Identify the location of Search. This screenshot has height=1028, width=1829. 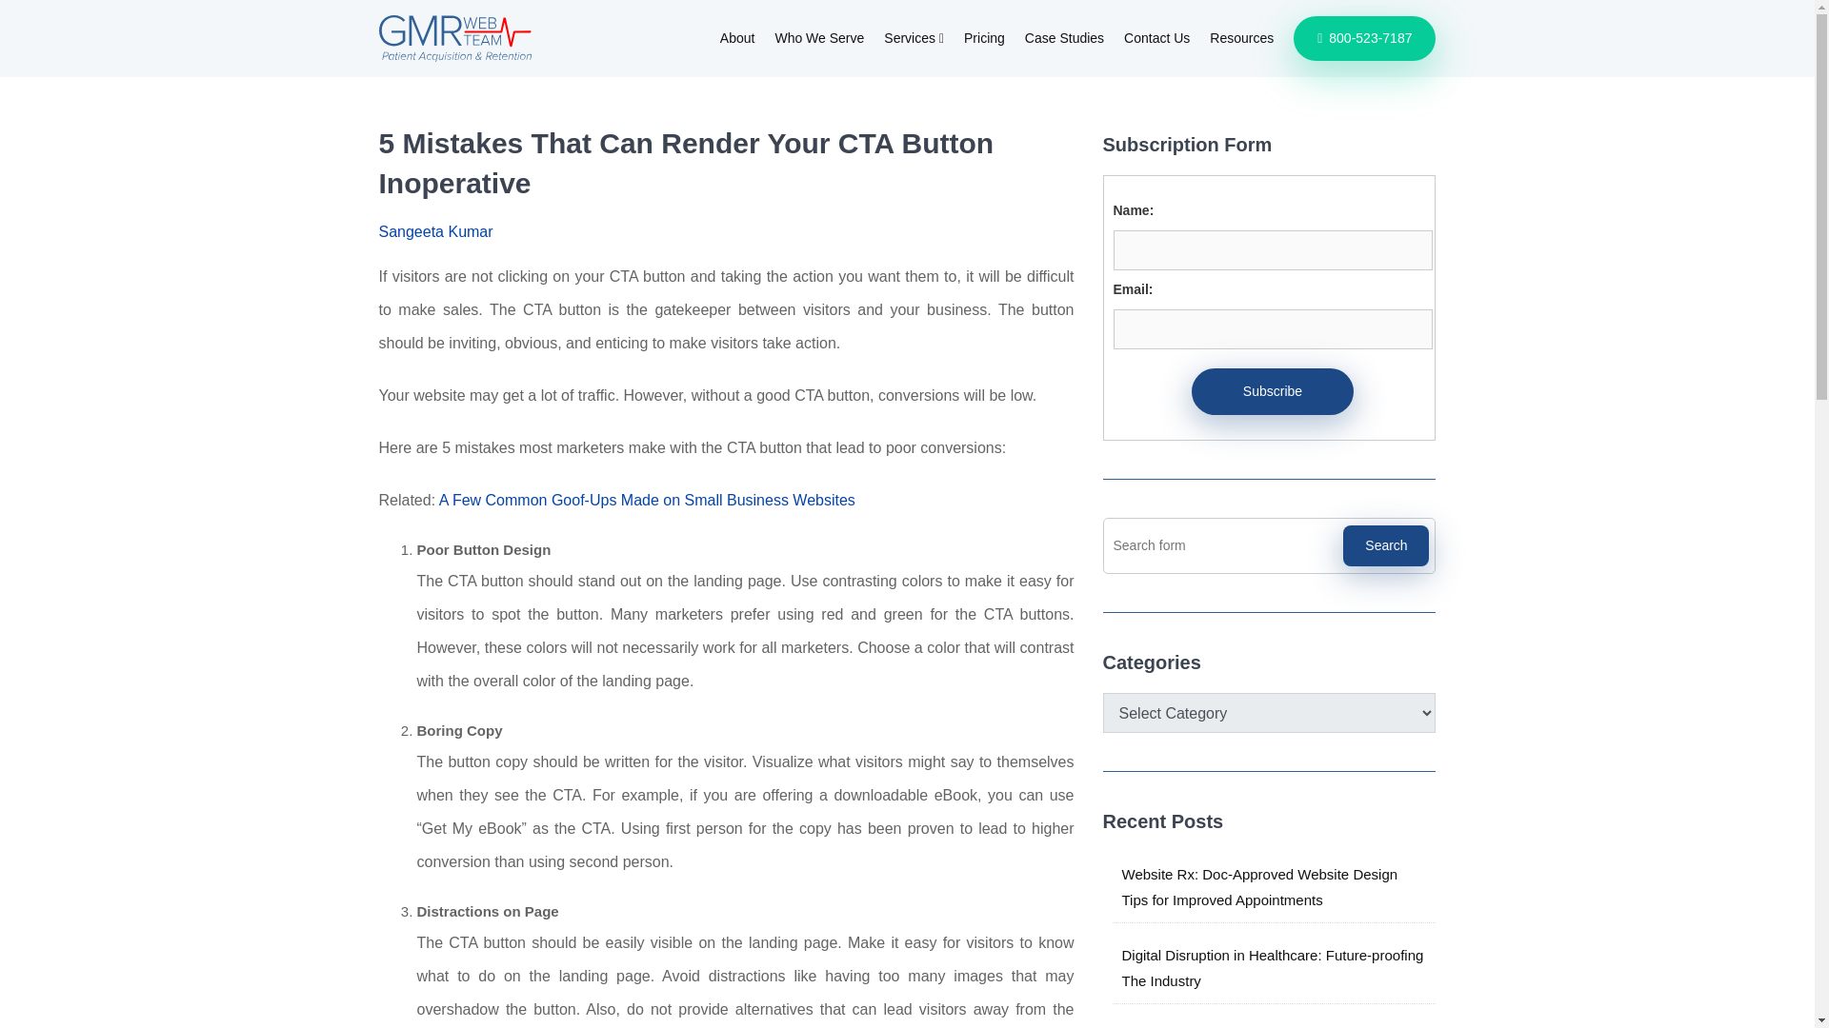
(1385, 545).